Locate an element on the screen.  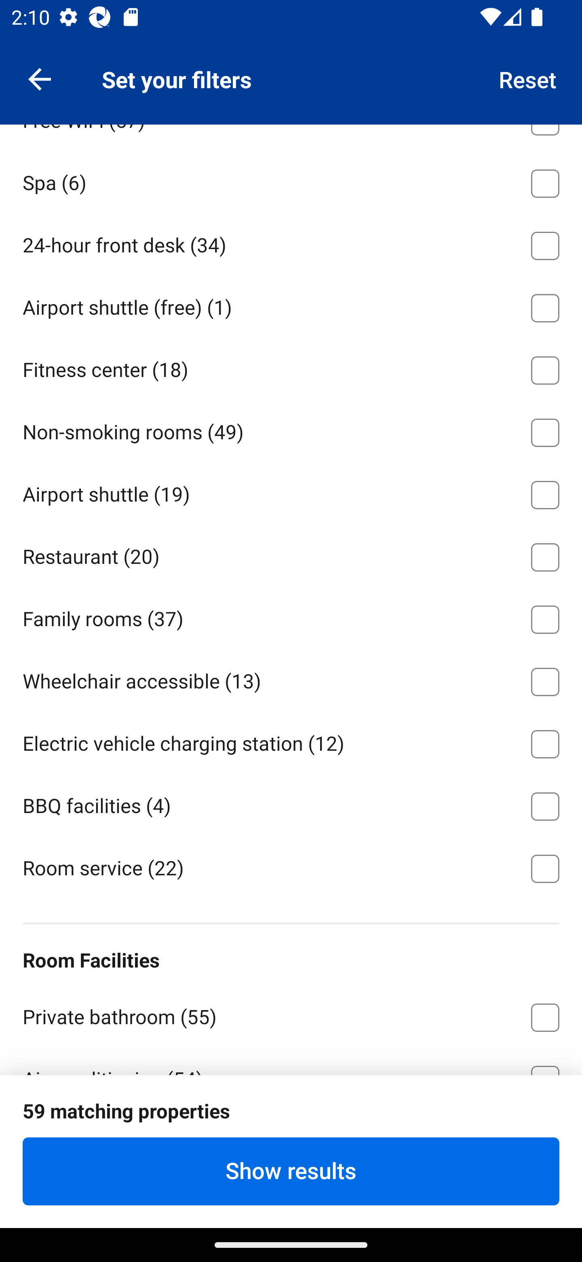
Private bathroom ⁦(55) is located at coordinates (291, 1014).